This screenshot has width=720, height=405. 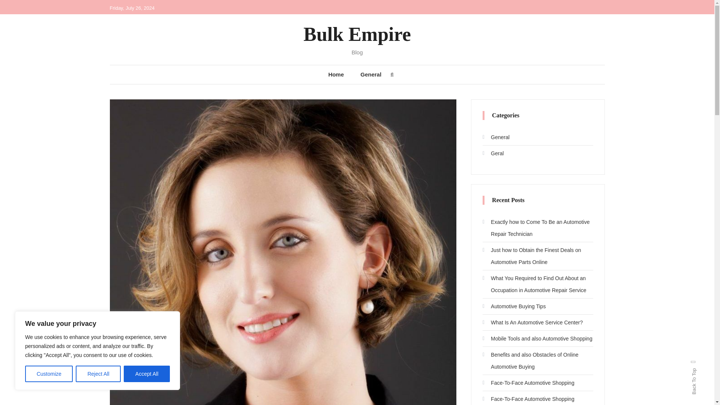 What do you see at coordinates (370, 74) in the screenshot?
I see `General` at bounding box center [370, 74].